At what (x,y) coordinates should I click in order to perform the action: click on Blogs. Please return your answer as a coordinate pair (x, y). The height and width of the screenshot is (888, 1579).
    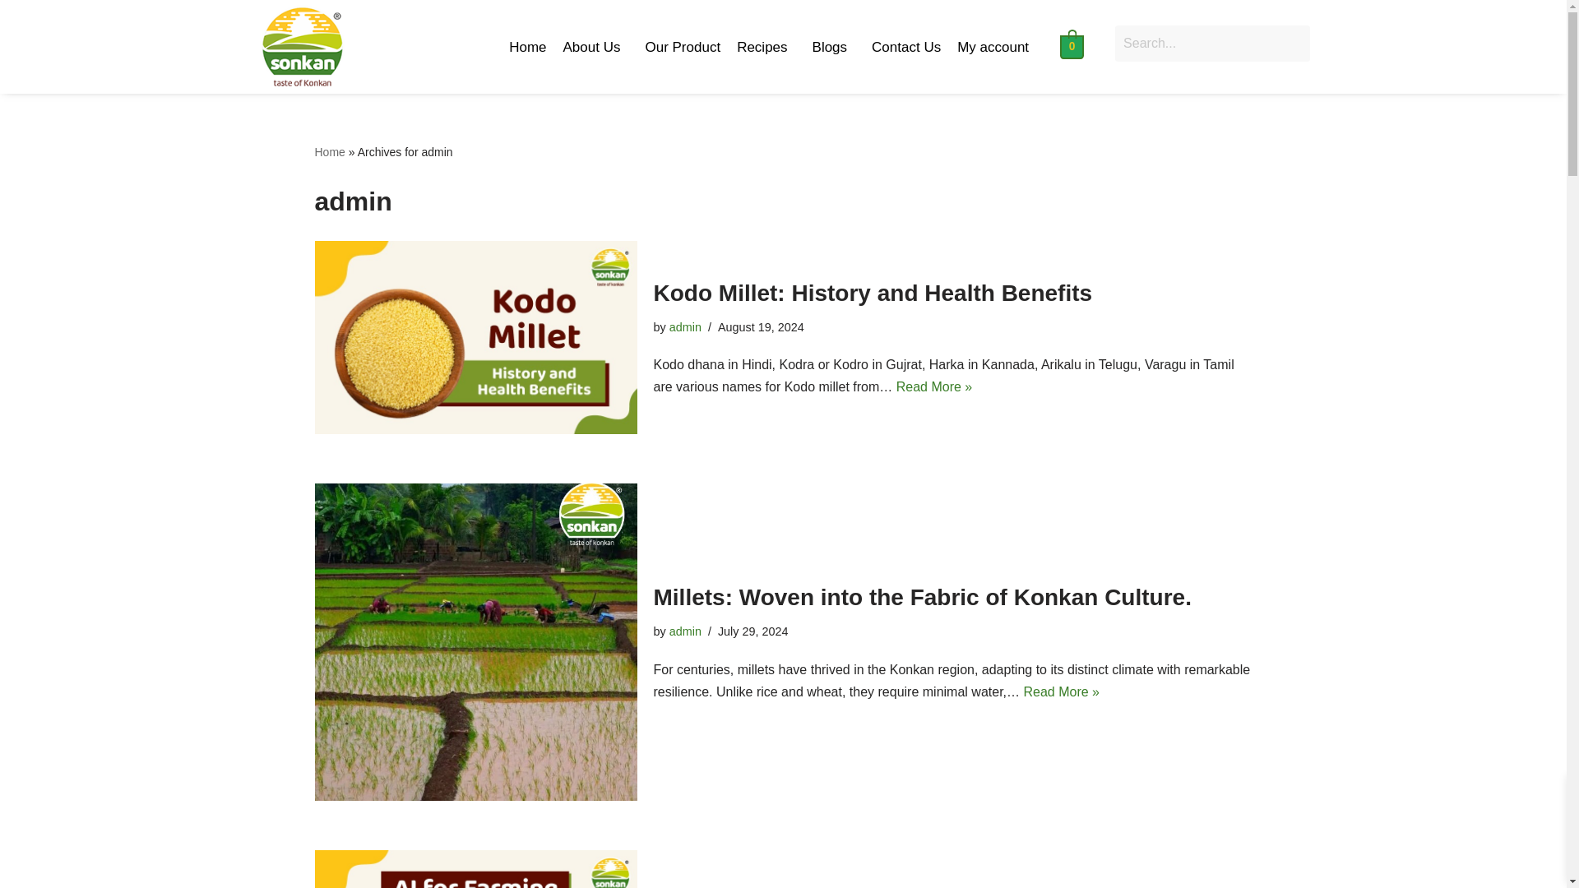
    Looking at the image, I should click on (834, 46).